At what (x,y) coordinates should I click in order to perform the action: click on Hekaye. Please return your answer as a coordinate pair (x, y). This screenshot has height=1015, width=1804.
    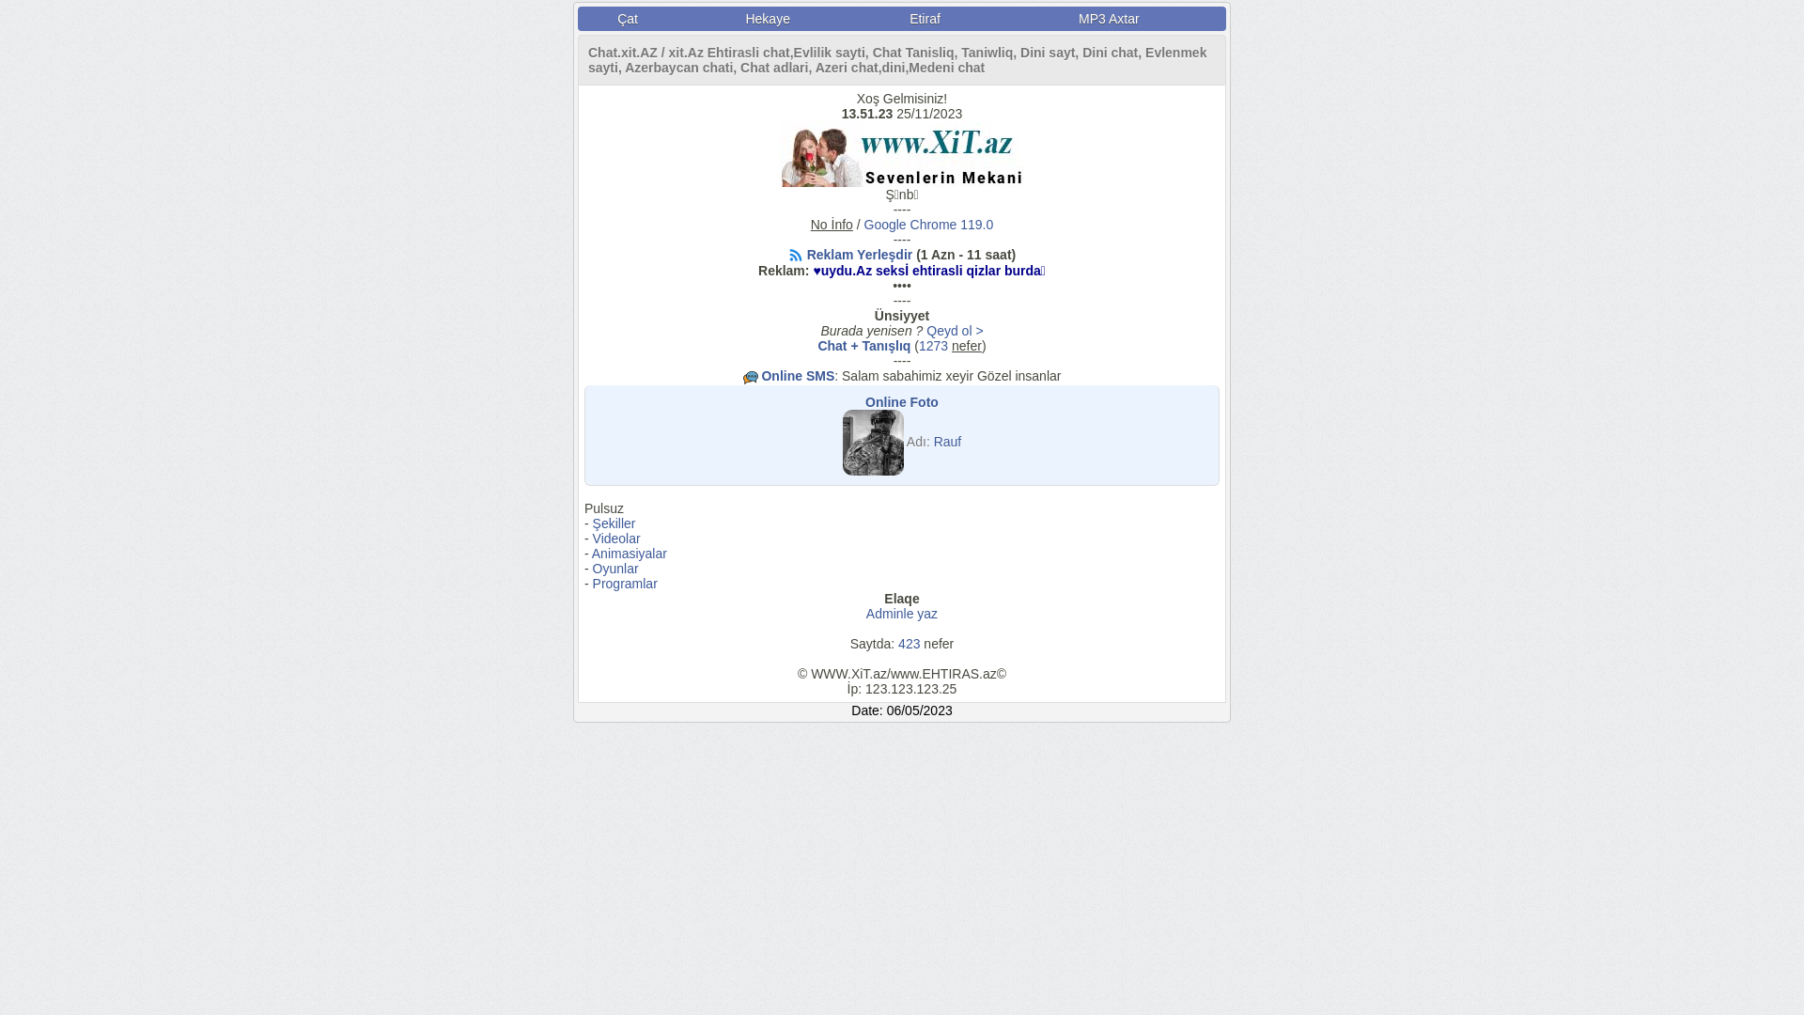
    Looking at the image, I should click on (768, 19).